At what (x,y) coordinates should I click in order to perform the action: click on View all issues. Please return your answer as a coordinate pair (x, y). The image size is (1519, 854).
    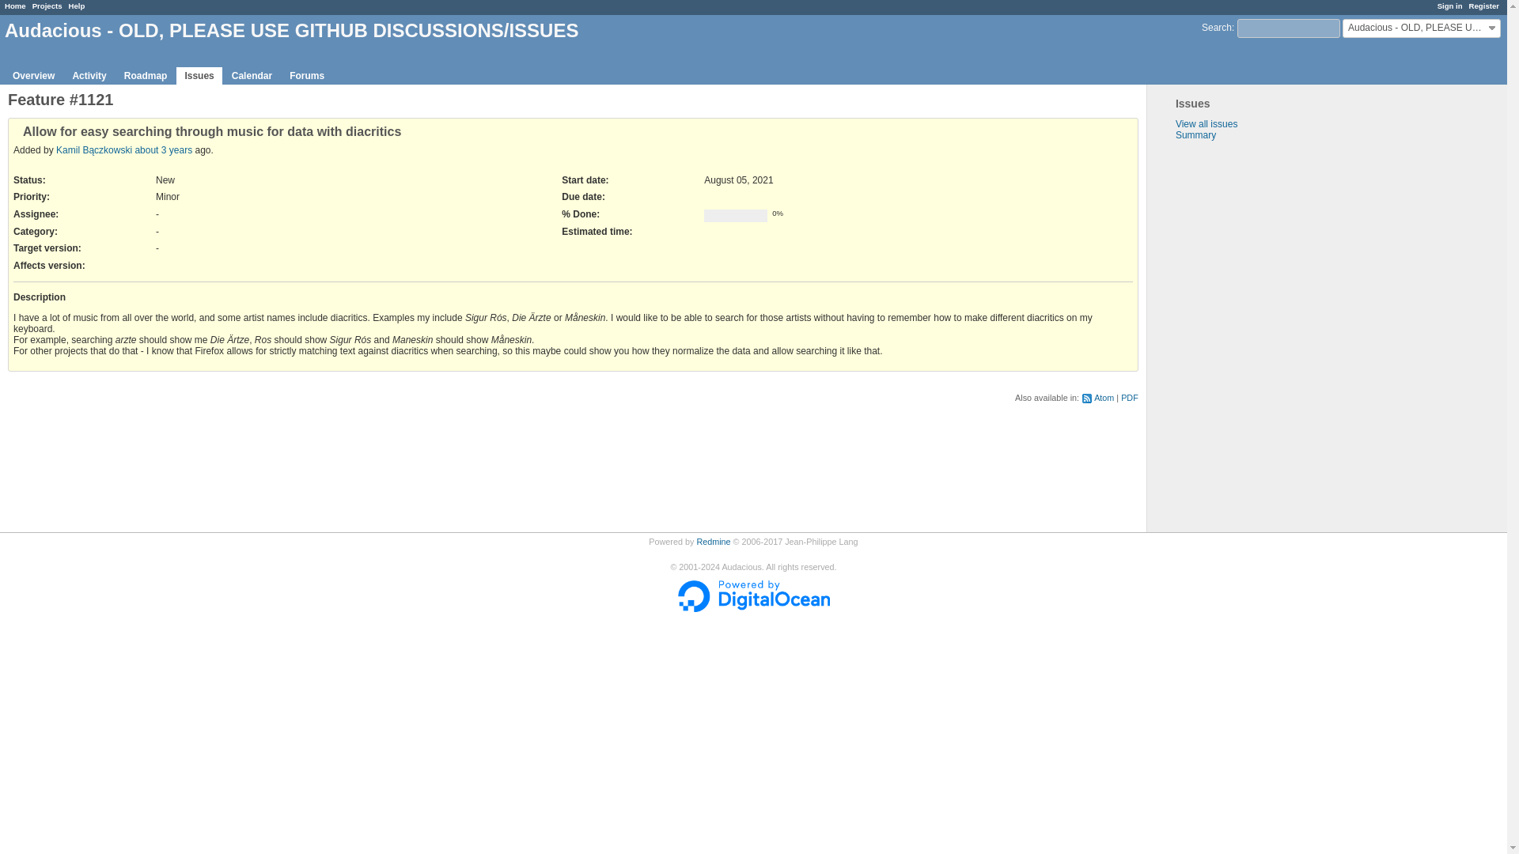
    Looking at the image, I should click on (1206, 124).